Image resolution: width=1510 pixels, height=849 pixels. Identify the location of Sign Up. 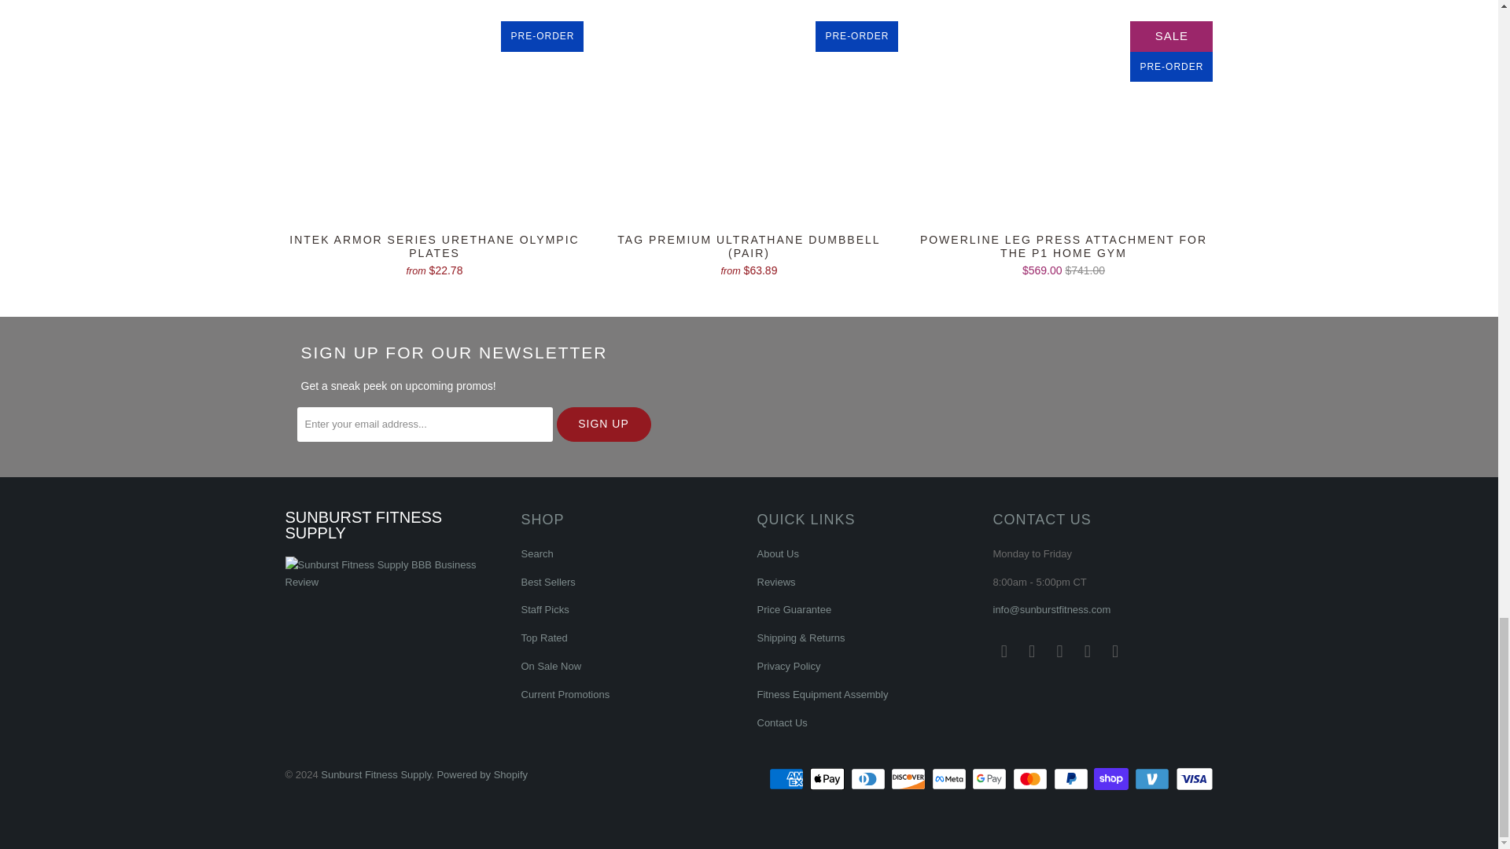
(604, 424).